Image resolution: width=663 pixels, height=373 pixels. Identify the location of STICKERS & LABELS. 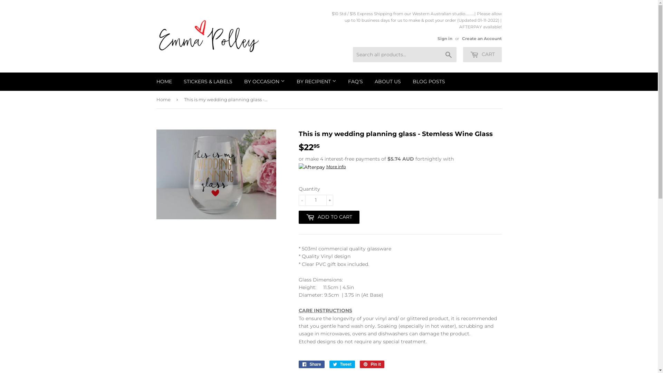
(208, 82).